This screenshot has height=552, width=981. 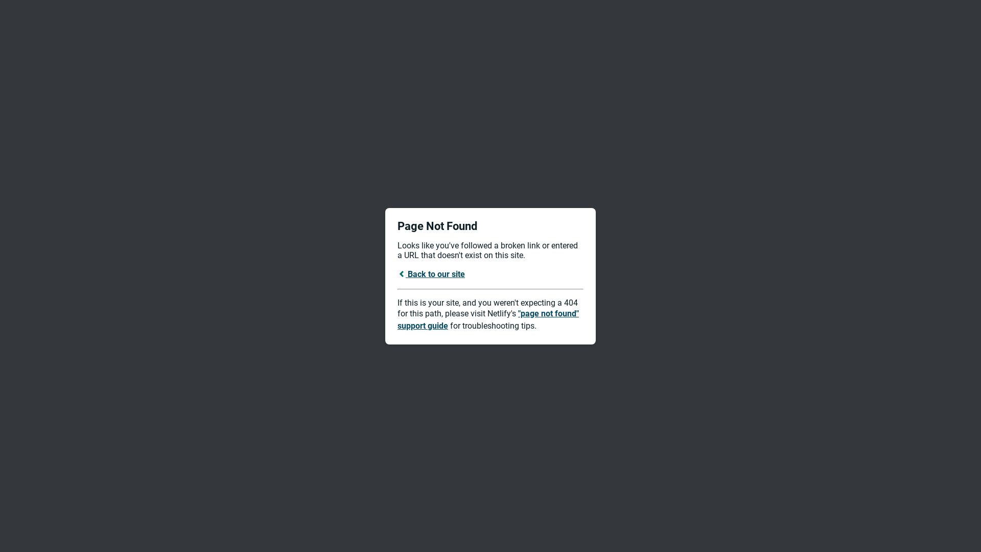 I want to click on "page not found" support guide, so click(x=488, y=320).